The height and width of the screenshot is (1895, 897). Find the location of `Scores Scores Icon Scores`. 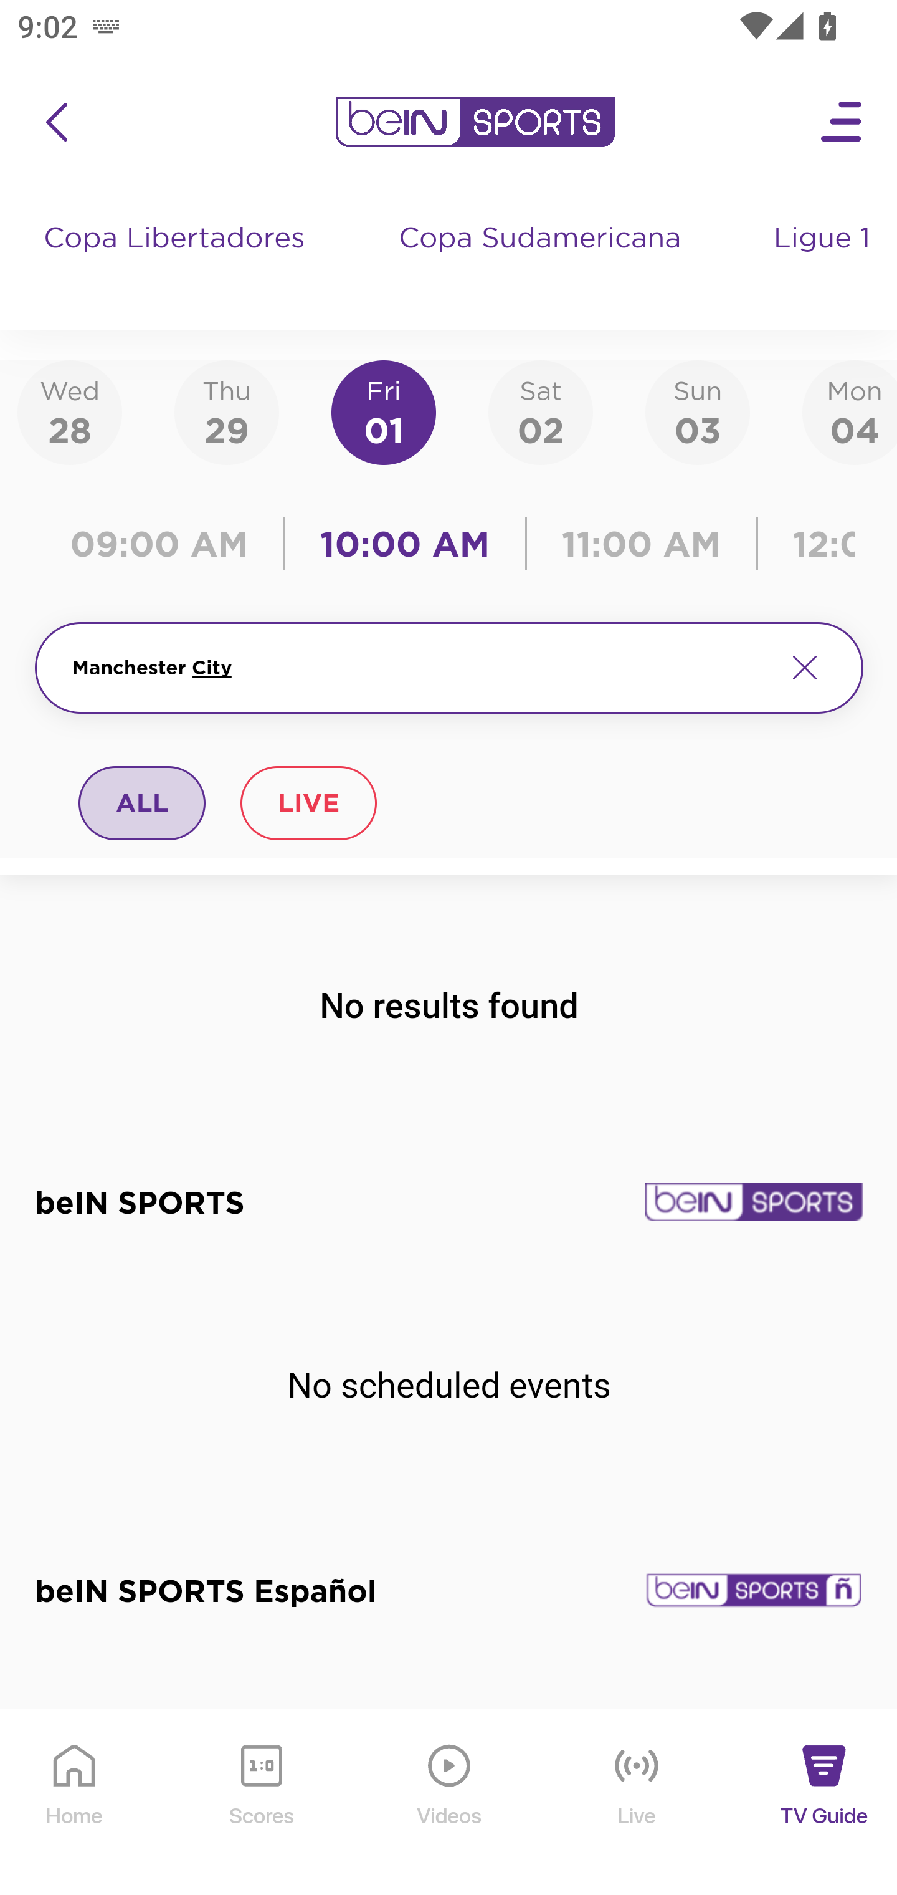

Scores Scores Icon Scores is located at coordinates (261, 1803).